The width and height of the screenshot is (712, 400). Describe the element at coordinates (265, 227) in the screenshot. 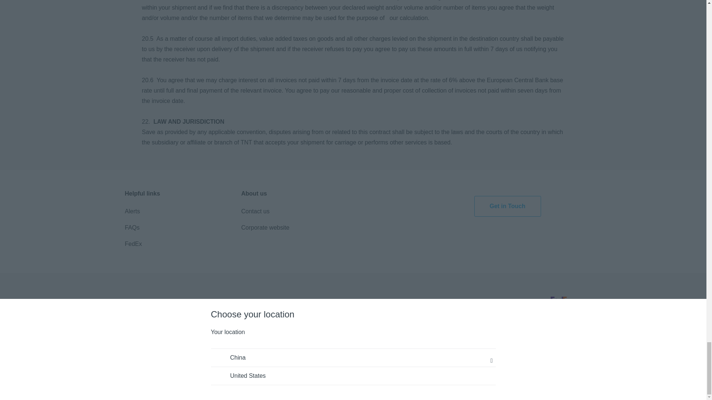

I see `Corporate website` at that location.